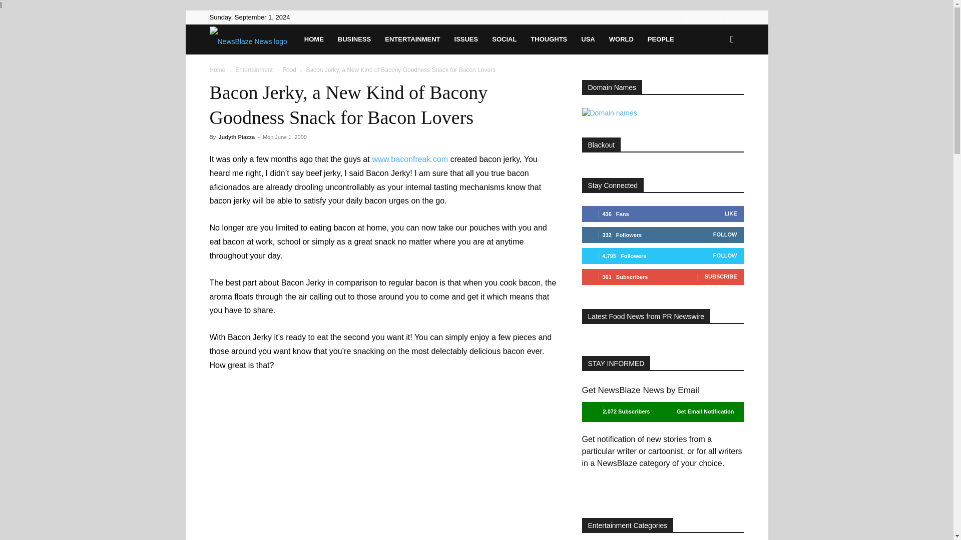  Describe the element at coordinates (720, 17) in the screenshot. I see `Vimeo` at that location.